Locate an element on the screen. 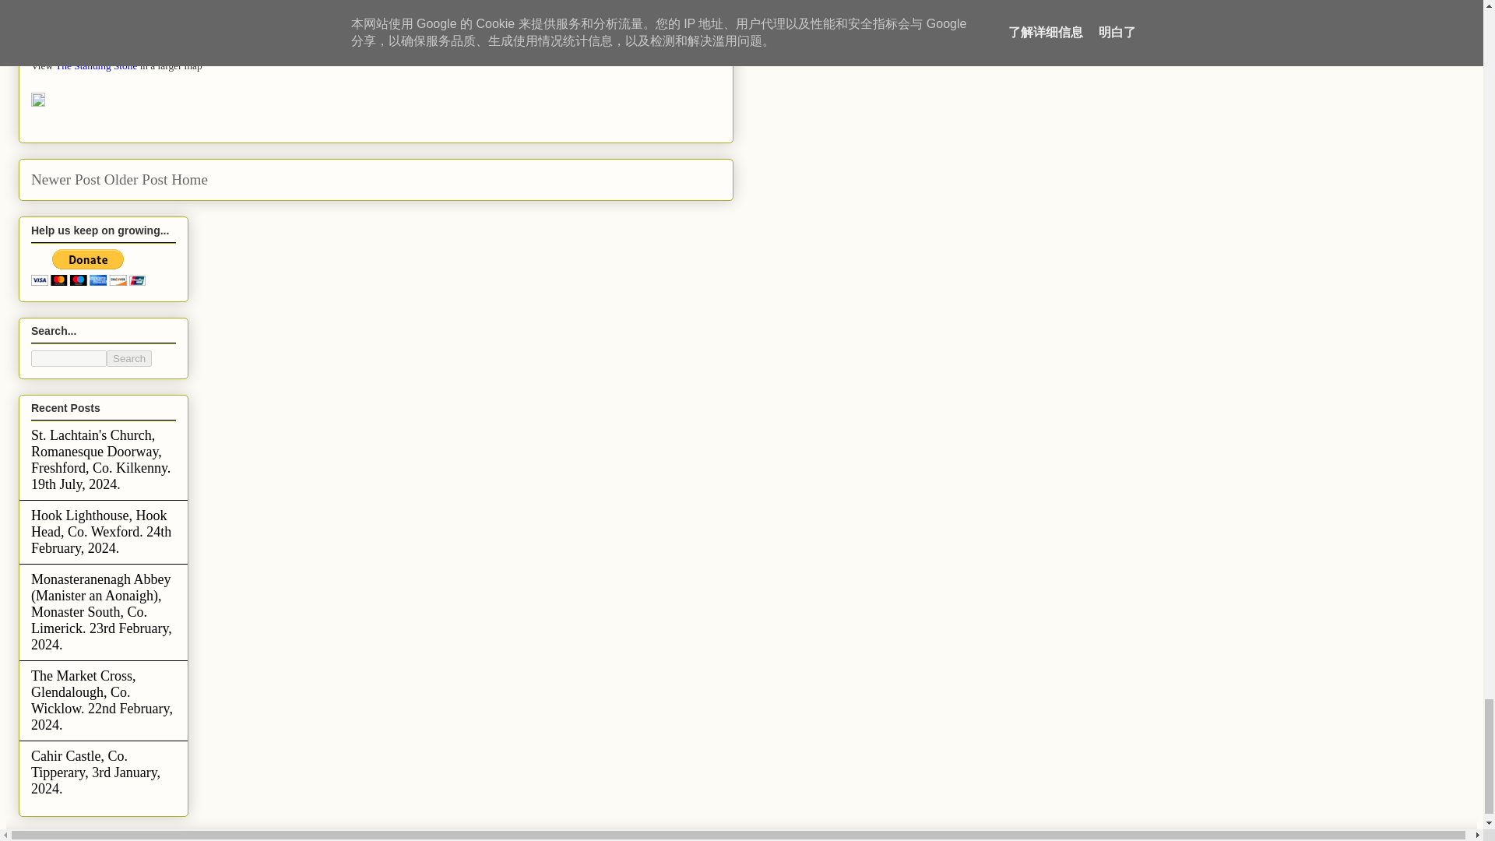 This screenshot has height=841, width=1495. search is located at coordinates (129, 358).